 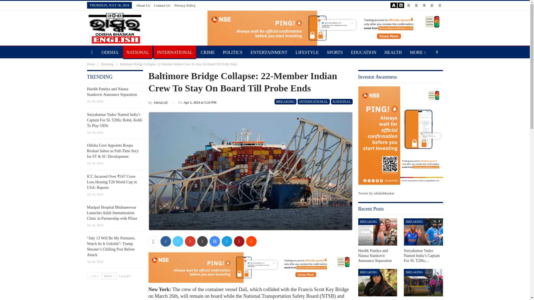 What do you see at coordinates (185, 5) in the screenshot?
I see `Privacy Policy` at bounding box center [185, 5].